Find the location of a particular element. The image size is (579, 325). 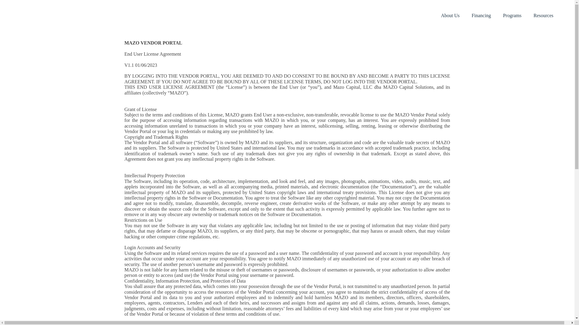

About Us is located at coordinates (450, 16).